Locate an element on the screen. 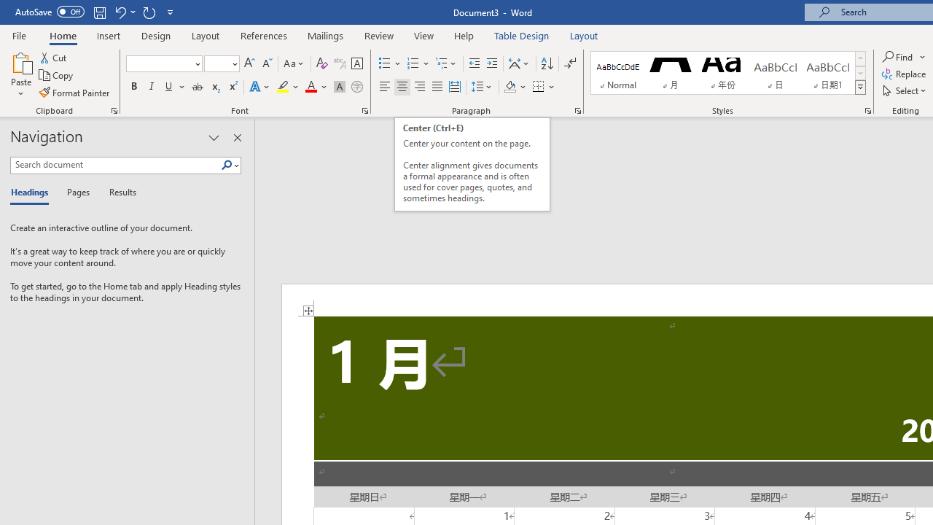 The width and height of the screenshot is (933, 525). Undo Apply Quick Style is located at coordinates (124, 12).